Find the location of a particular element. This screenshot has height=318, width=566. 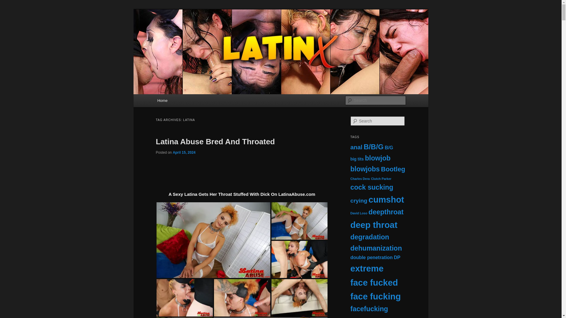

Home is located at coordinates (162, 100).